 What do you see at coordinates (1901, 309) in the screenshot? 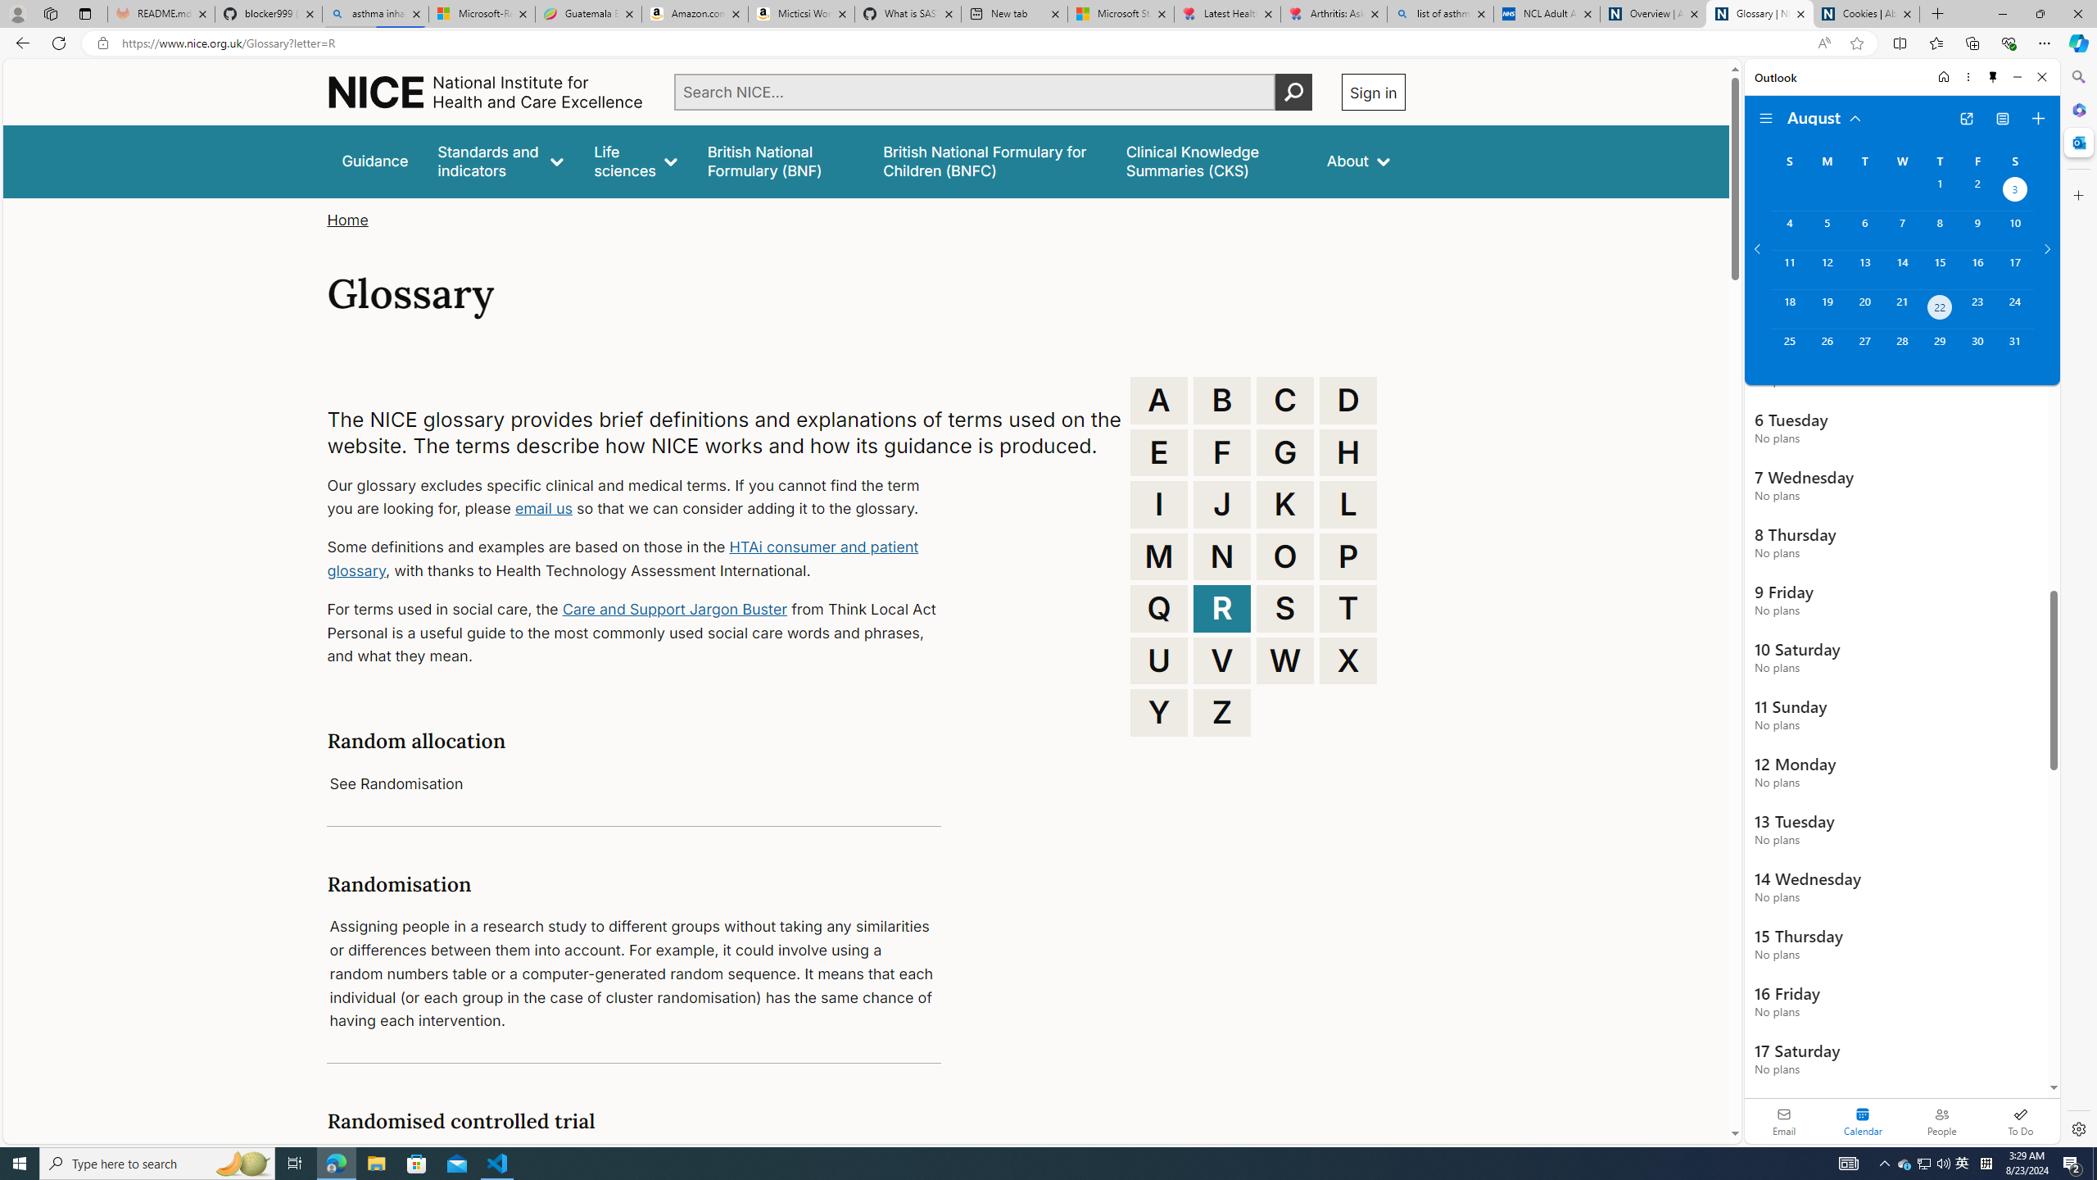
I see `Wednesday, August 21, 2024. ` at bounding box center [1901, 309].